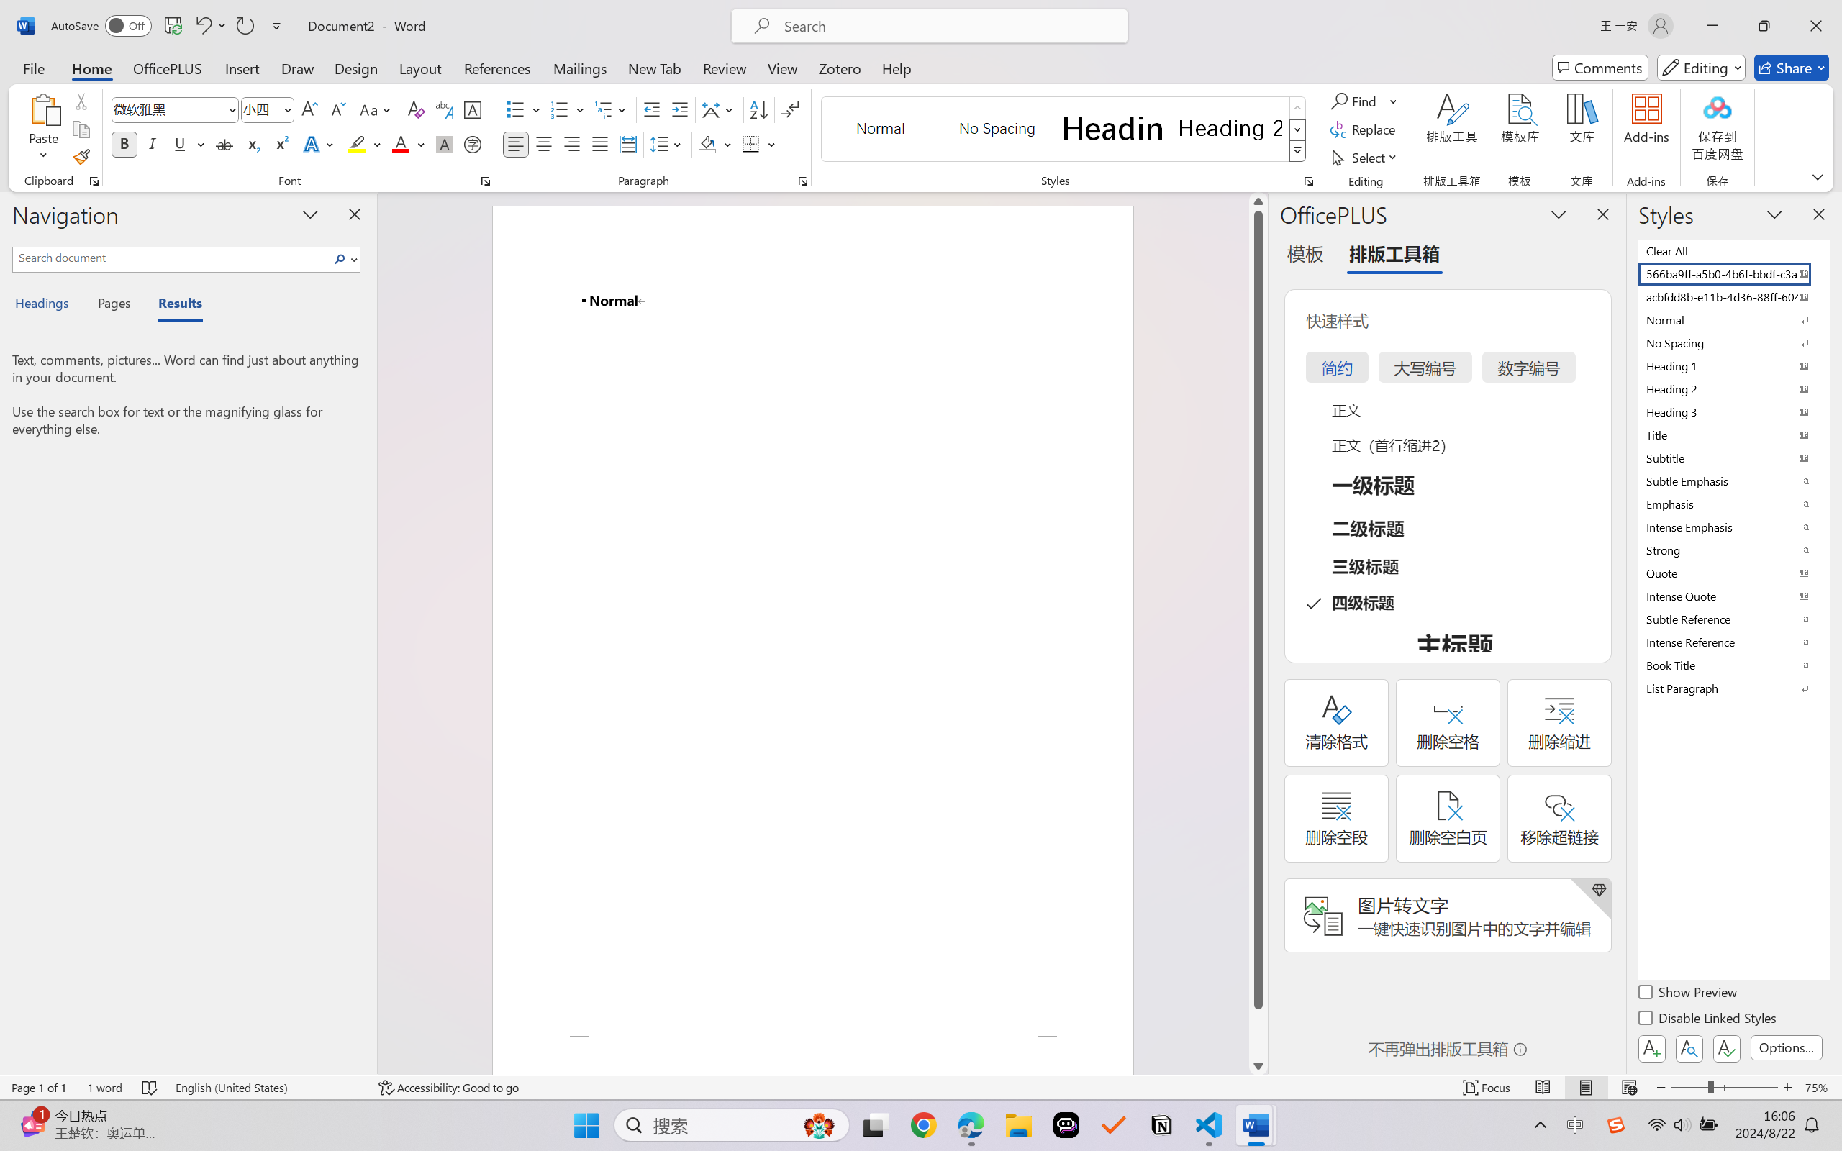 This screenshot has width=1842, height=1151. What do you see at coordinates (524, 109) in the screenshot?
I see `Bullets` at bounding box center [524, 109].